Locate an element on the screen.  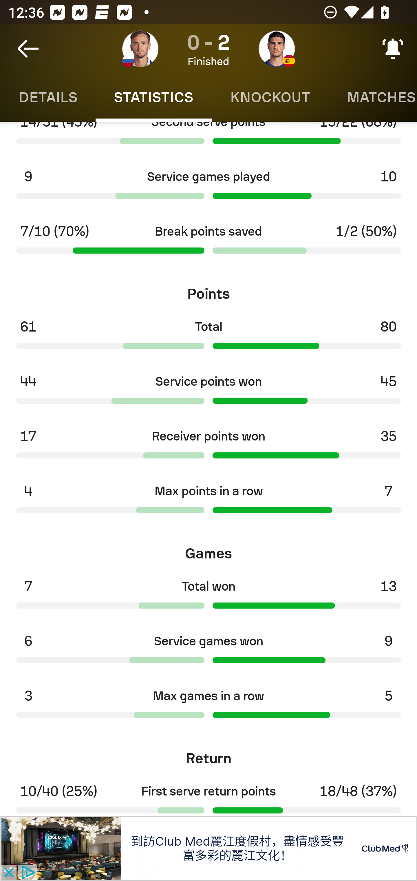
Knockout KNOCKOUT is located at coordinates (270, 97).